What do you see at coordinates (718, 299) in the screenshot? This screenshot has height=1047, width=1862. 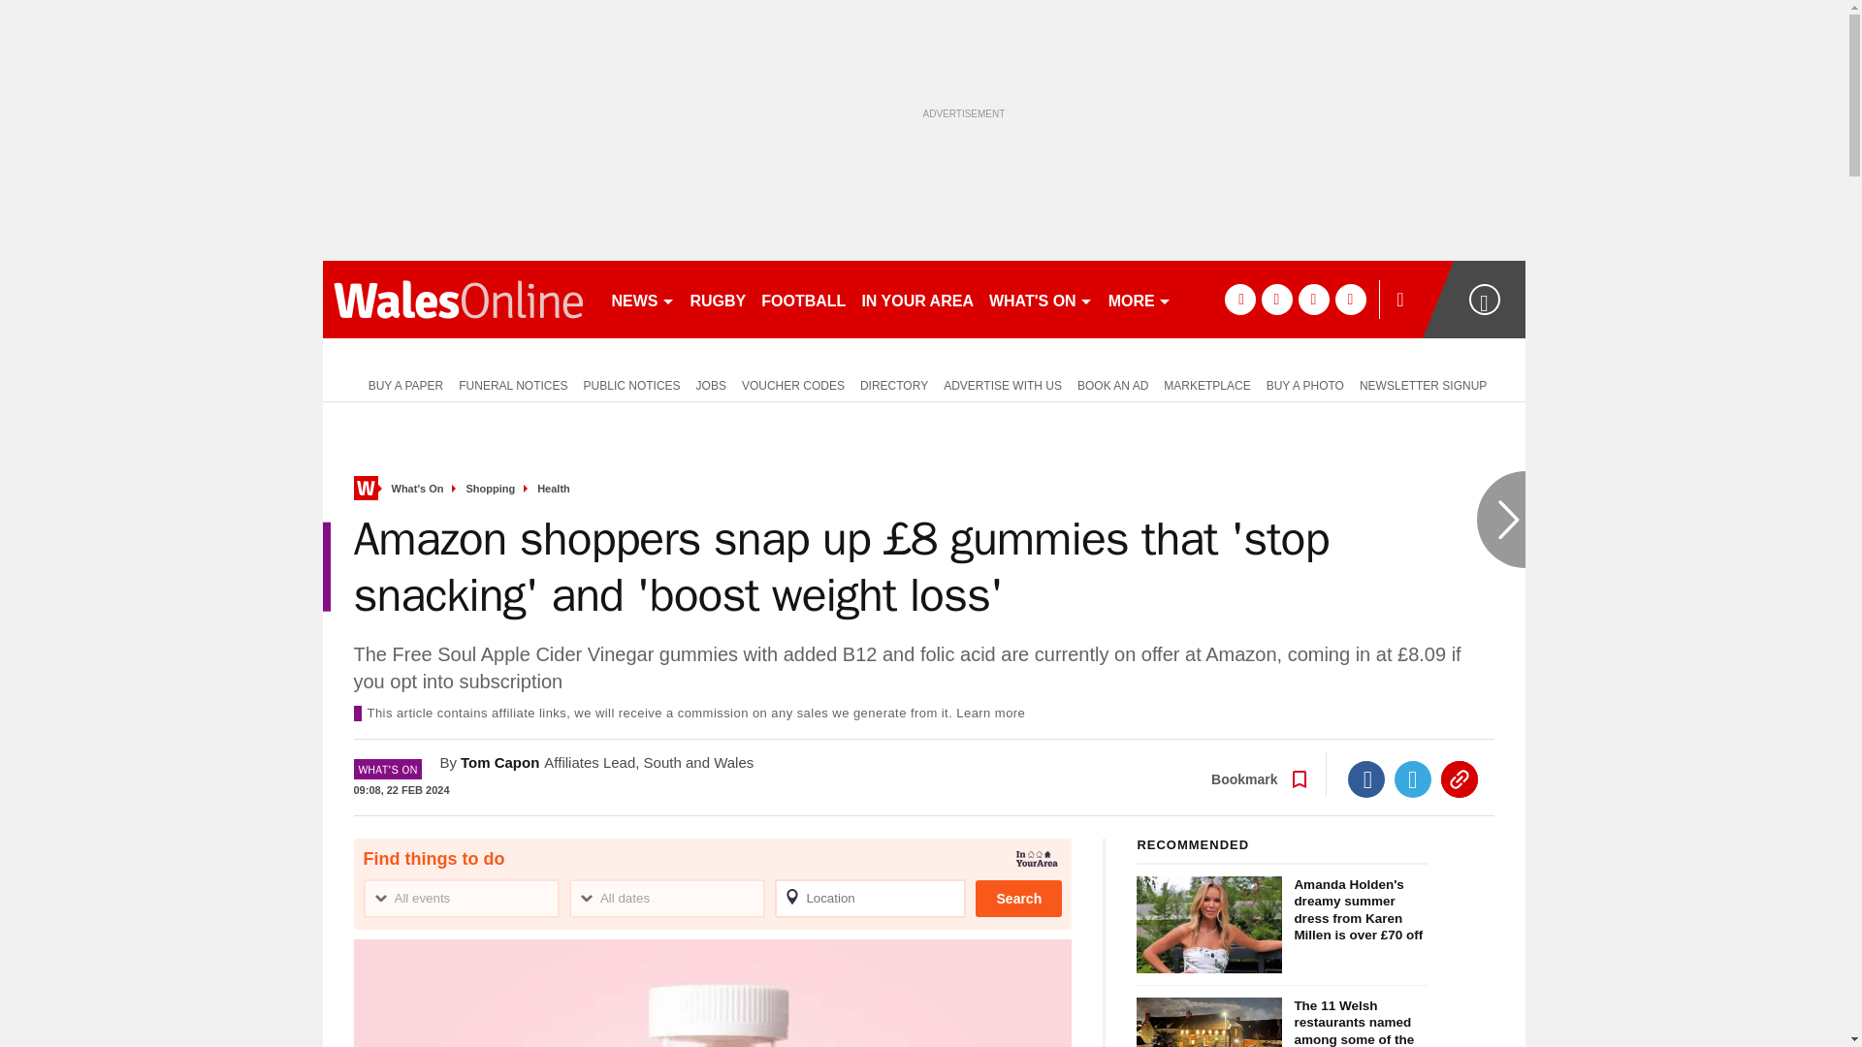 I see `RUGBY` at bounding box center [718, 299].